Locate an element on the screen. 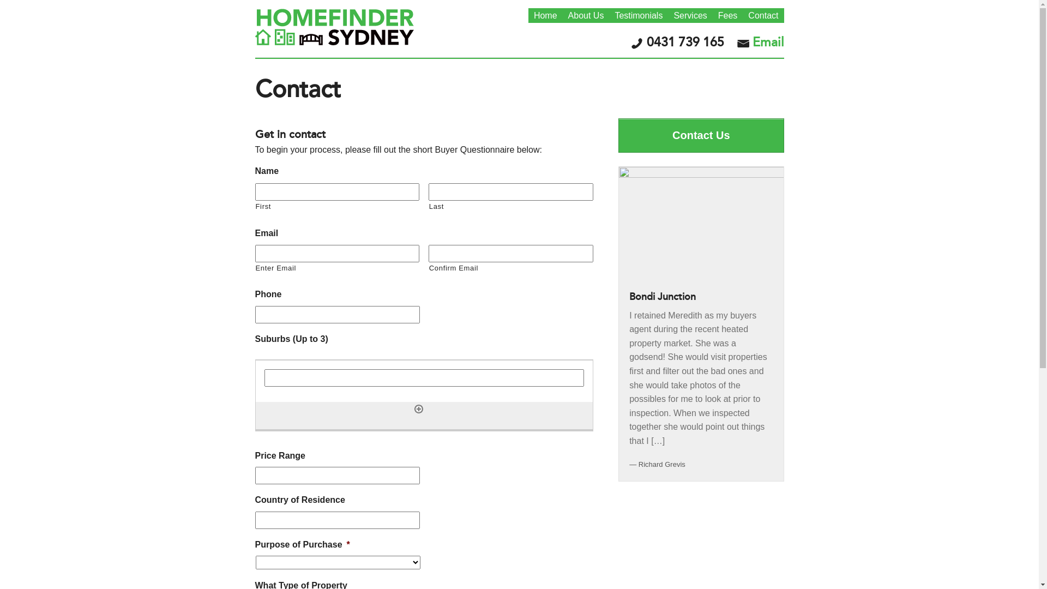 Image resolution: width=1047 pixels, height=589 pixels. Contact is located at coordinates (763, 15).